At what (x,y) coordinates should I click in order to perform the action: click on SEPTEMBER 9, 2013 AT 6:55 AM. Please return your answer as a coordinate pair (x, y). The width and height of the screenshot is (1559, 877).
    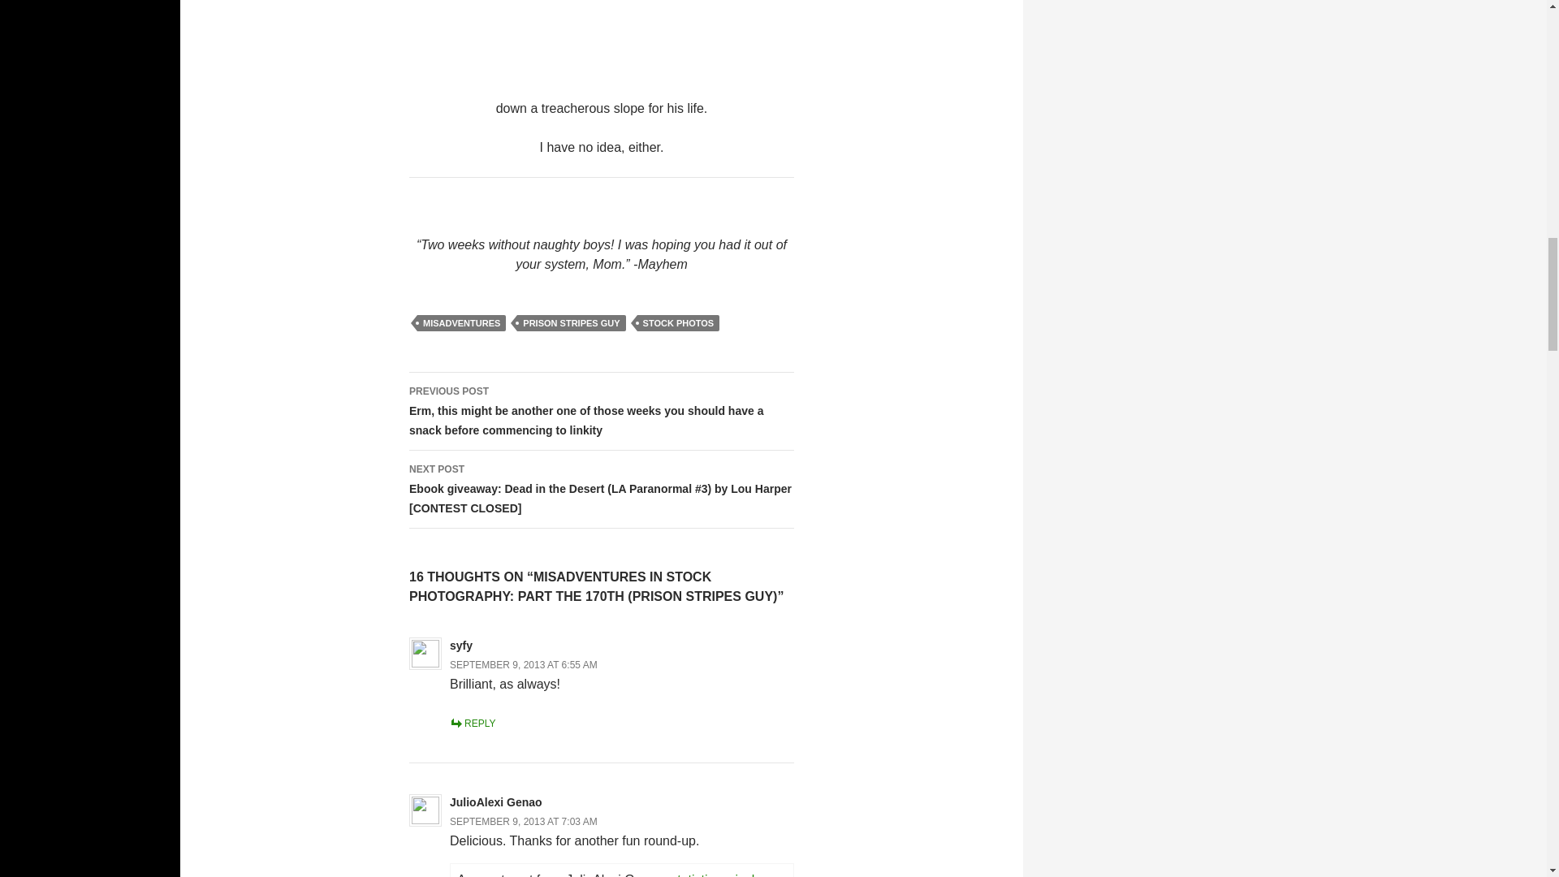
    Looking at the image, I should click on (523, 665).